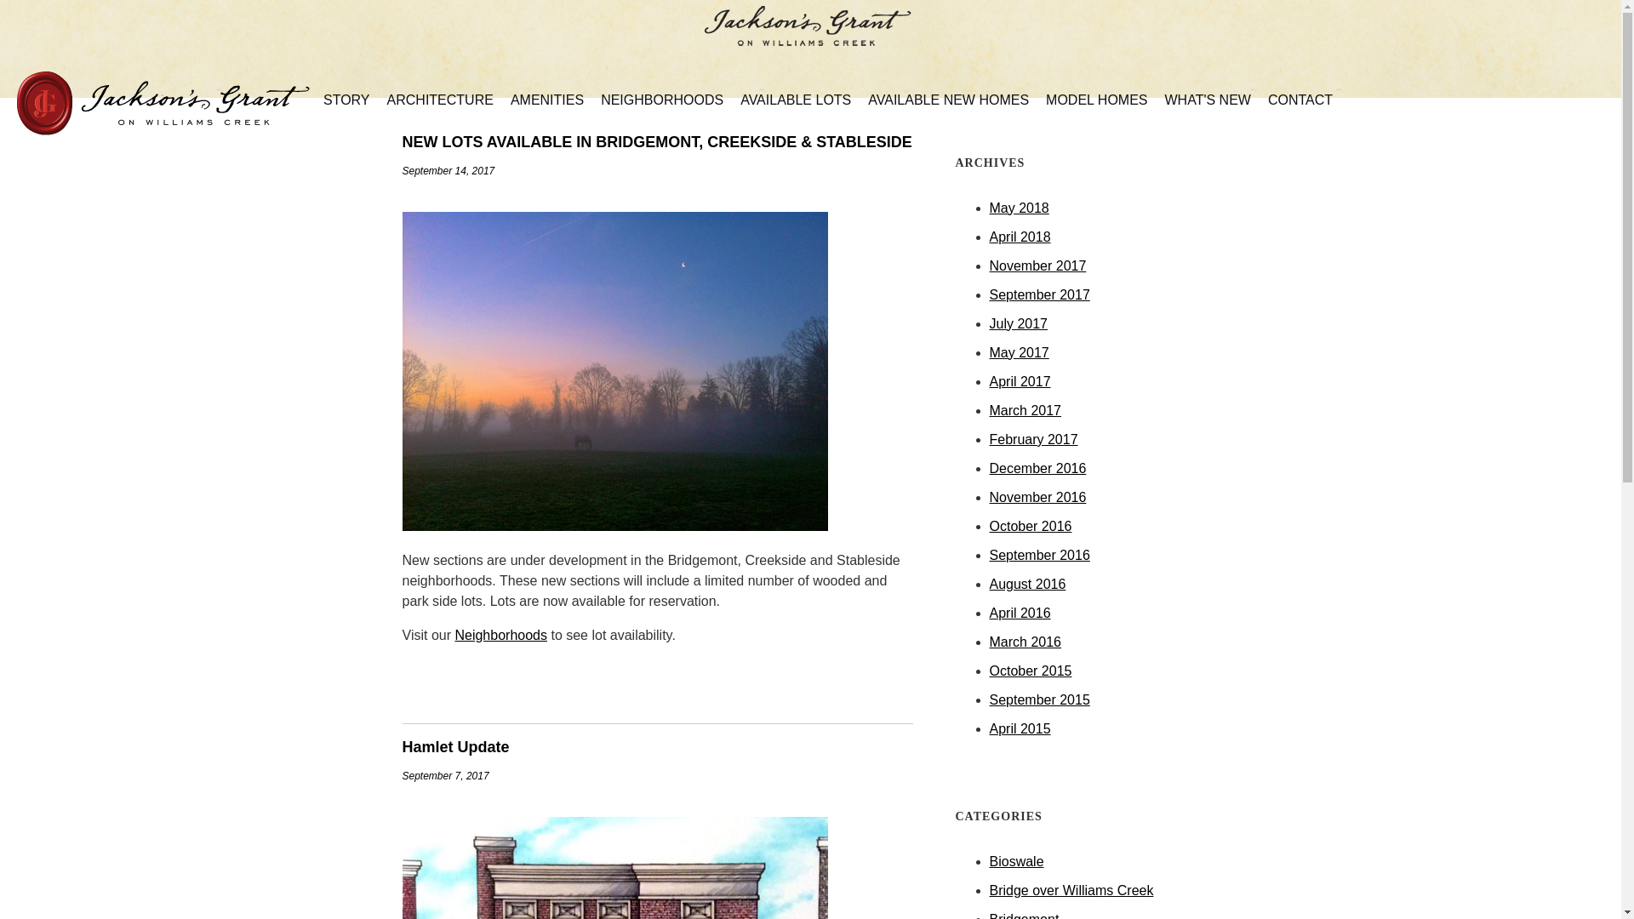  What do you see at coordinates (440, 100) in the screenshot?
I see `ARCHITECTURE` at bounding box center [440, 100].